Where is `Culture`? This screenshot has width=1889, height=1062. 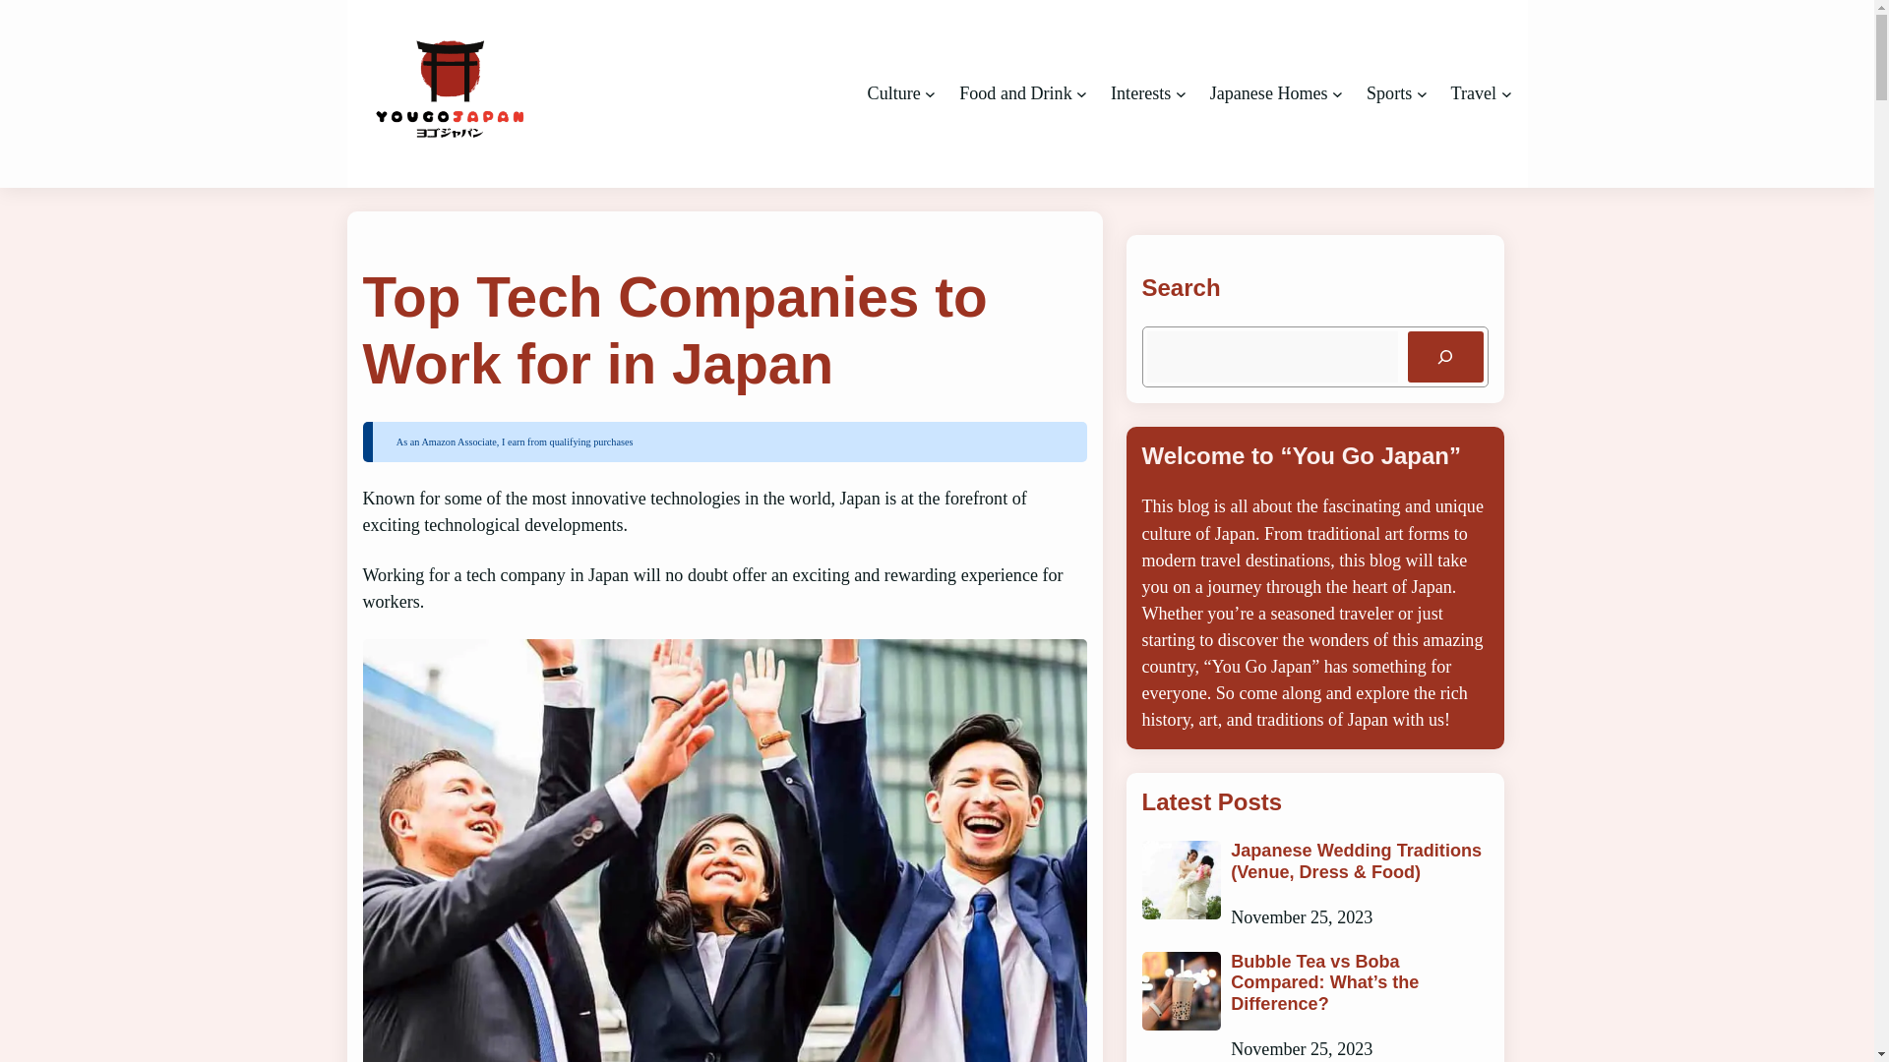 Culture is located at coordinates (893, 93).